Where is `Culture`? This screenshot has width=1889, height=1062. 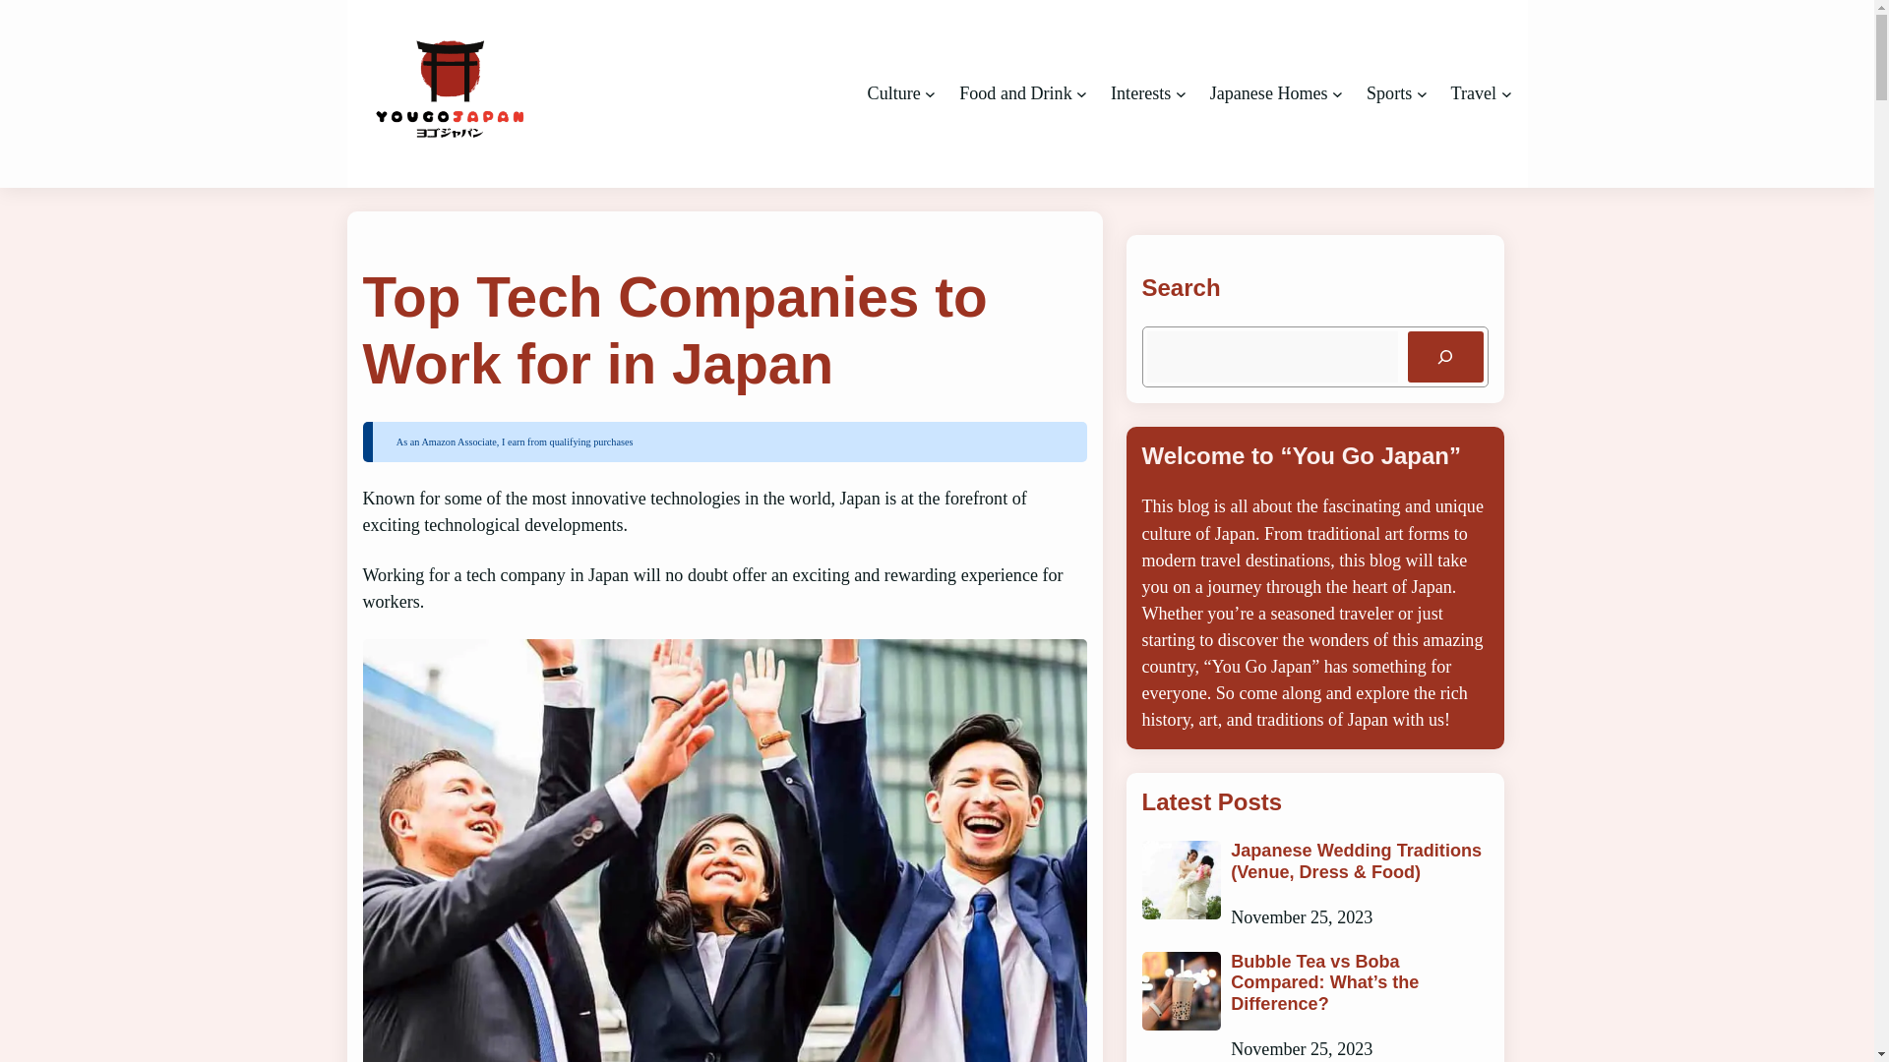 Culture is located at coordinates (893, 93).